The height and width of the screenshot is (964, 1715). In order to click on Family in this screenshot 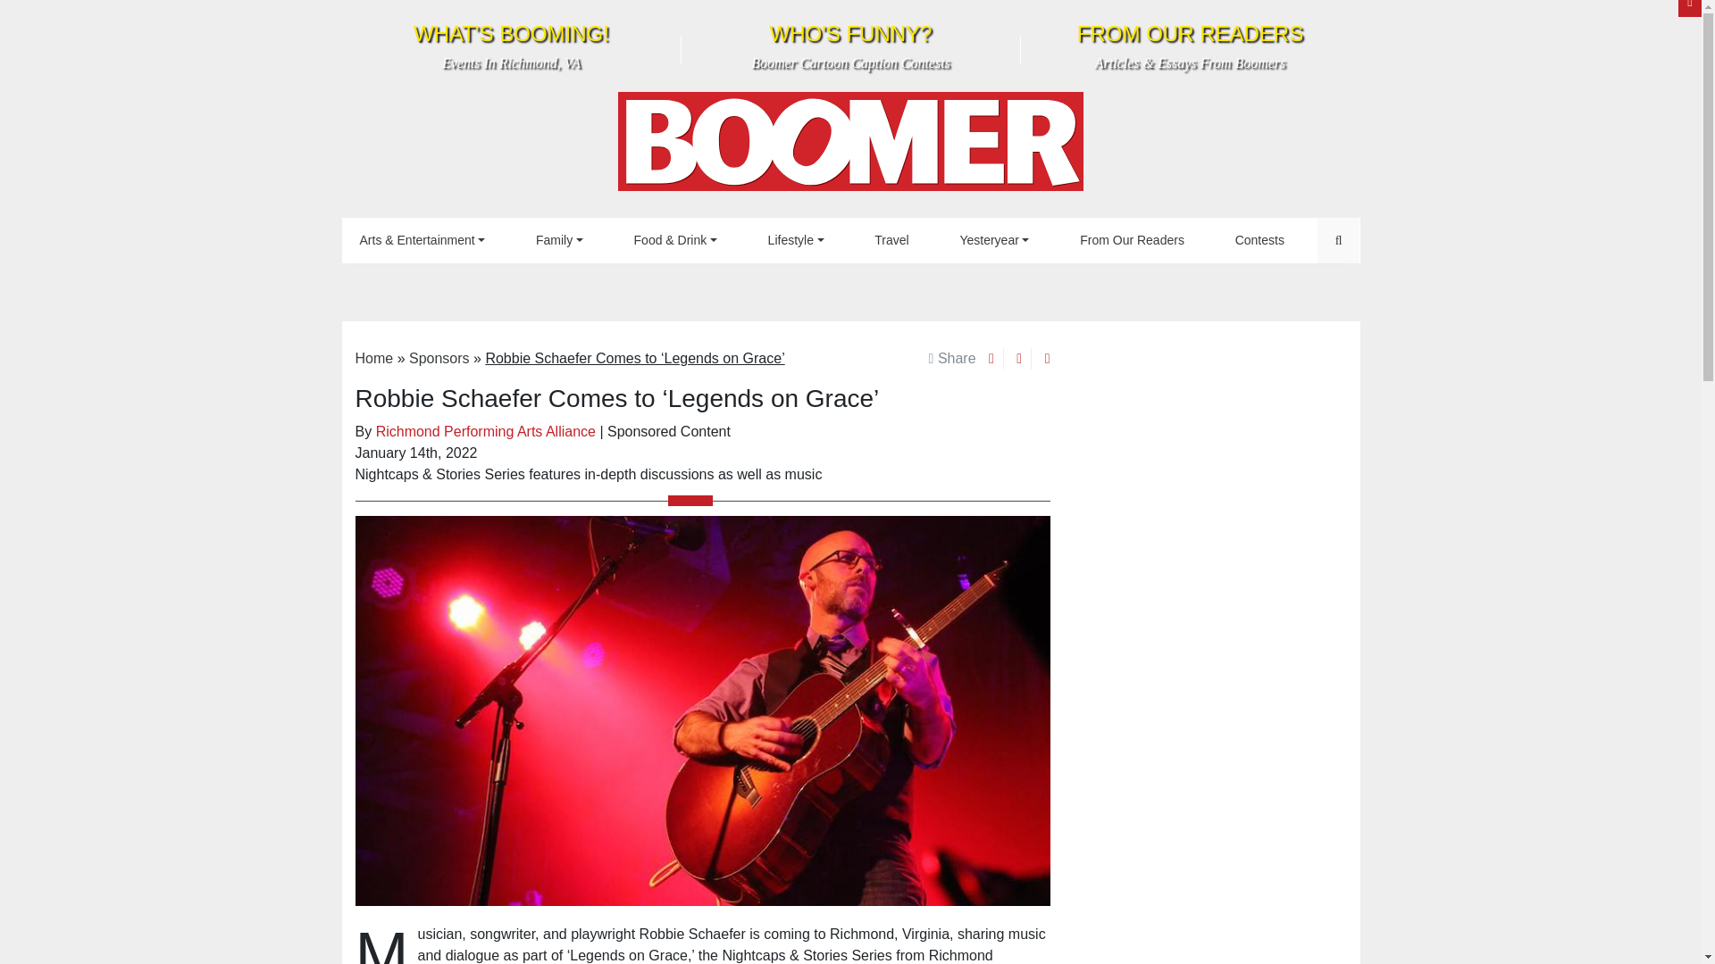, I will do `click(850, 146)`.